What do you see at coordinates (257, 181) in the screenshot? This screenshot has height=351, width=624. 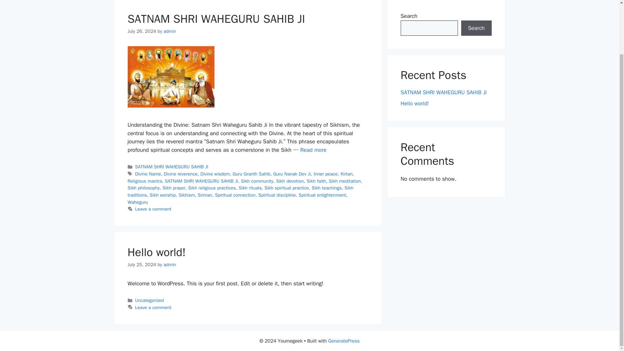 I see `Sikh community` at bounding box center [257, 181].